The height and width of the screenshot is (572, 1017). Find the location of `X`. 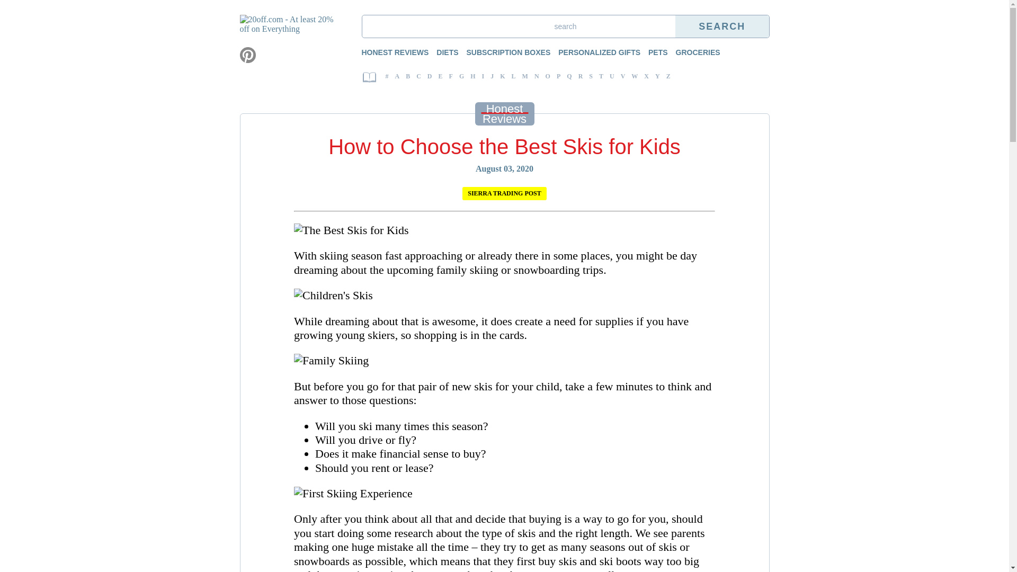

X is located at coordinates (646, 76).